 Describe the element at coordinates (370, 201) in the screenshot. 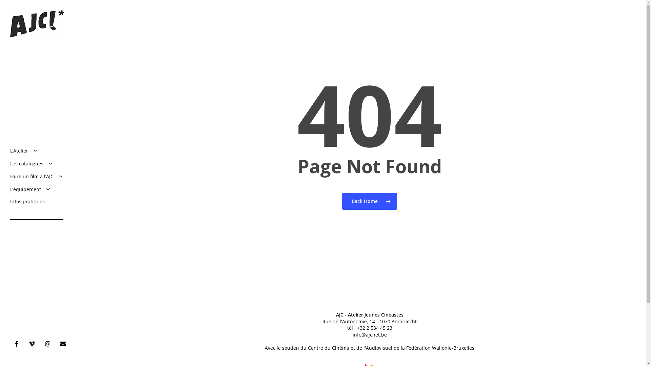

I see `Back Home` at that location.